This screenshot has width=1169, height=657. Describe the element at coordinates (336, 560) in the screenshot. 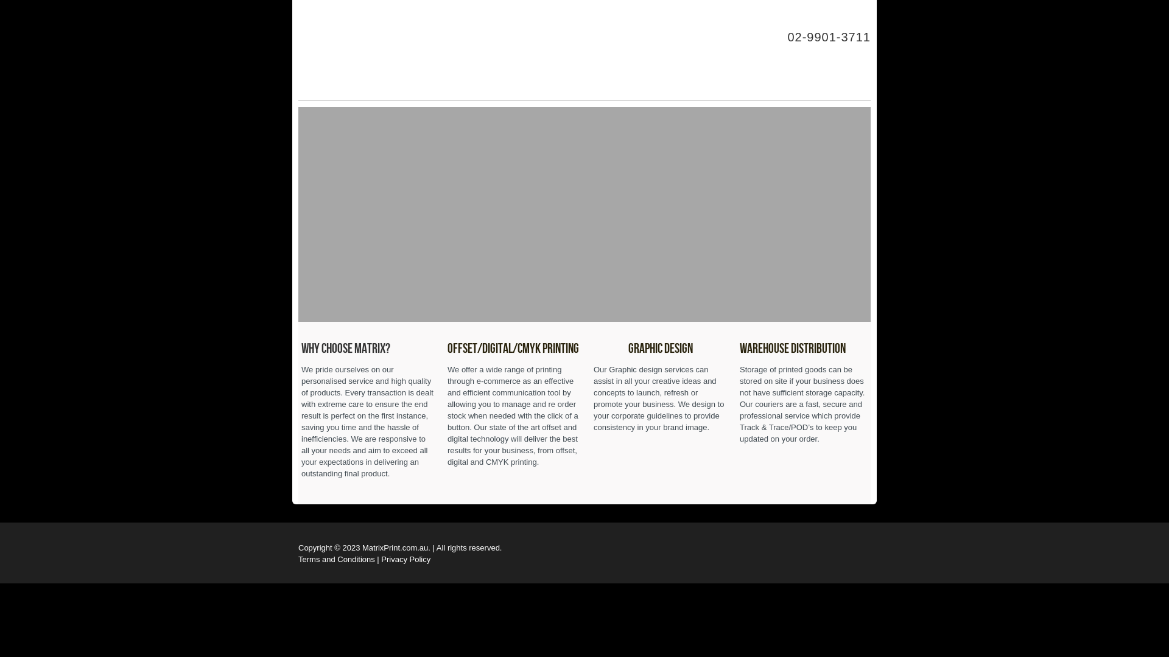

I see `Terms and Conditions` at that location.